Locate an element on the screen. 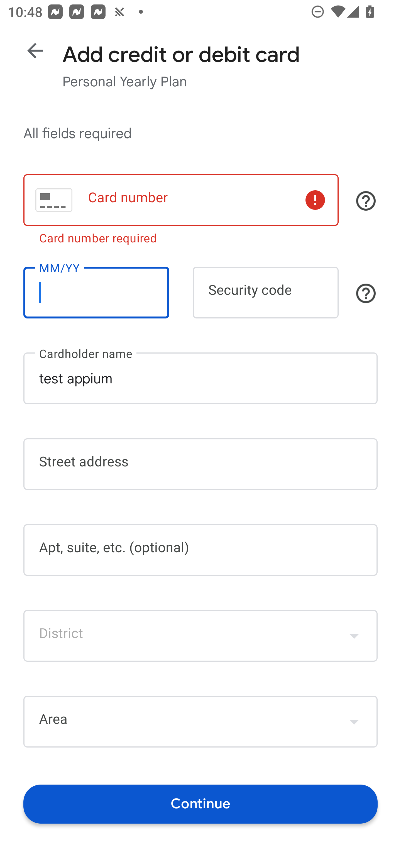 Image resolution: width=401 pixels, height=847 pixels. Security code help is located at coordinates (366, 293).